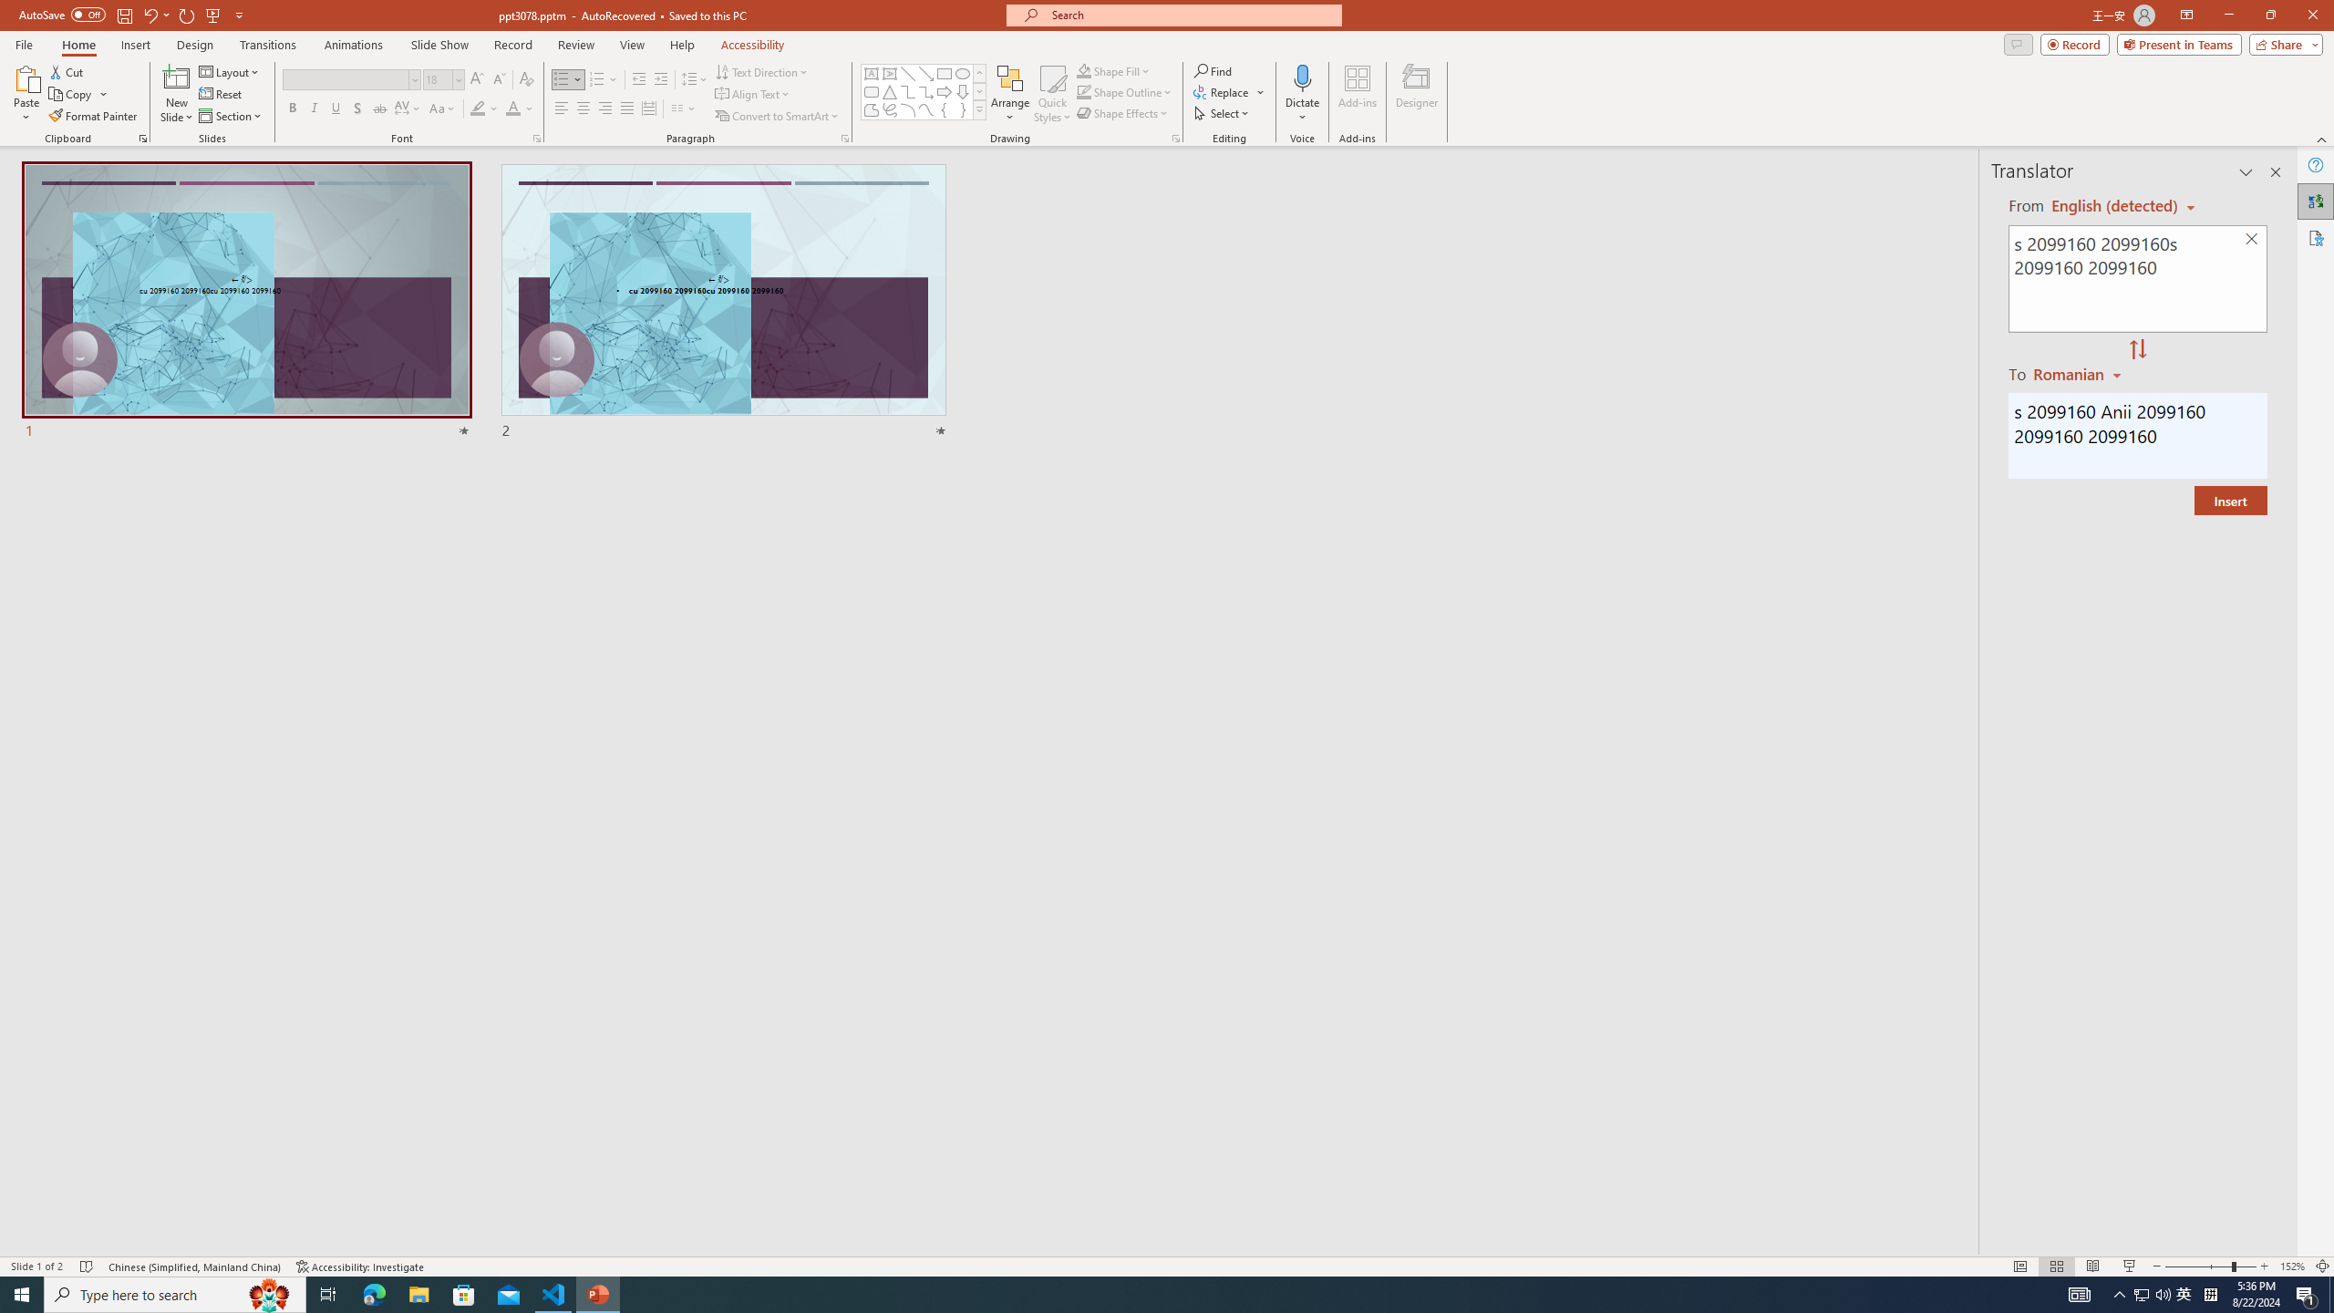  What do you see at coordinates (443, 109) in the screenshot?
I see `Change Case` at bounding box center [443, 109].